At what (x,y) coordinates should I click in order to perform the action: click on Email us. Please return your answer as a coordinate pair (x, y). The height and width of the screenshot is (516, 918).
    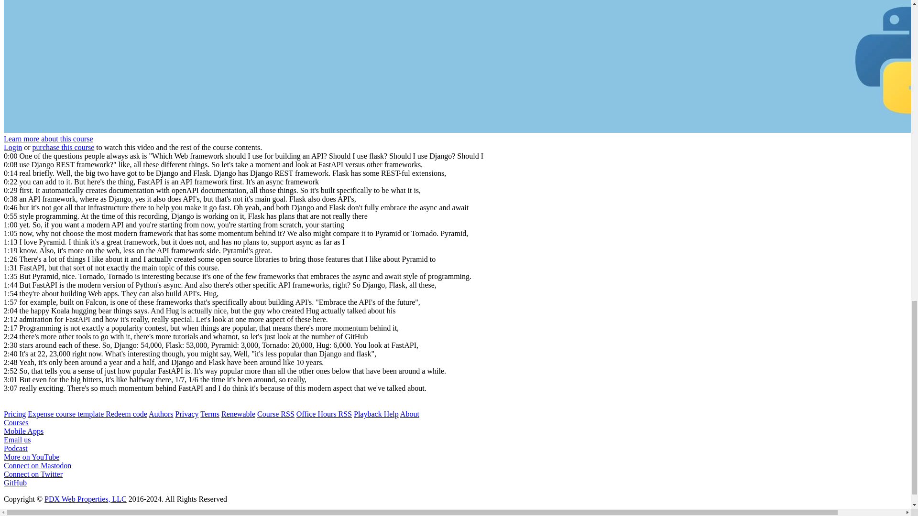
    Looking at the image, I should click on (455, 444).